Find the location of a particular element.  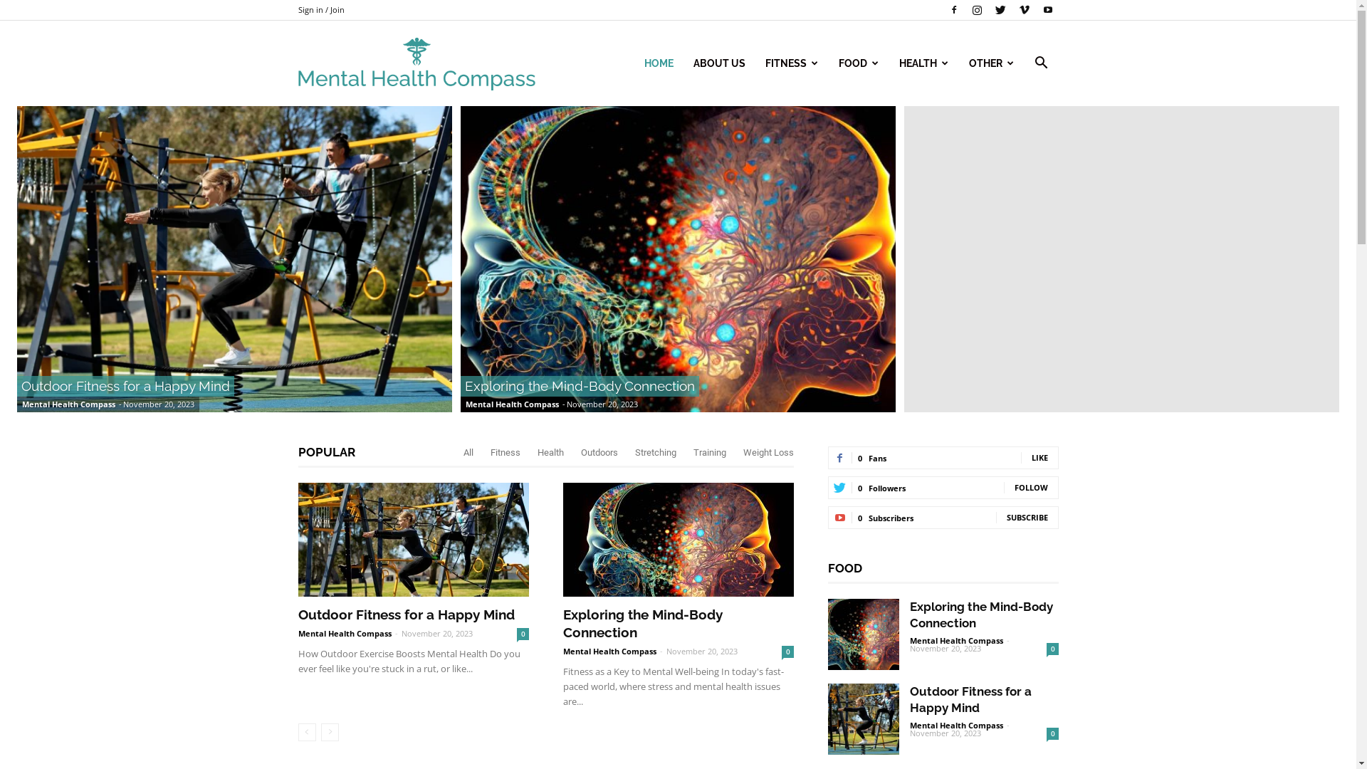

Outdoor Fitness for a Happy Mind is located at coordinates (971, 699).